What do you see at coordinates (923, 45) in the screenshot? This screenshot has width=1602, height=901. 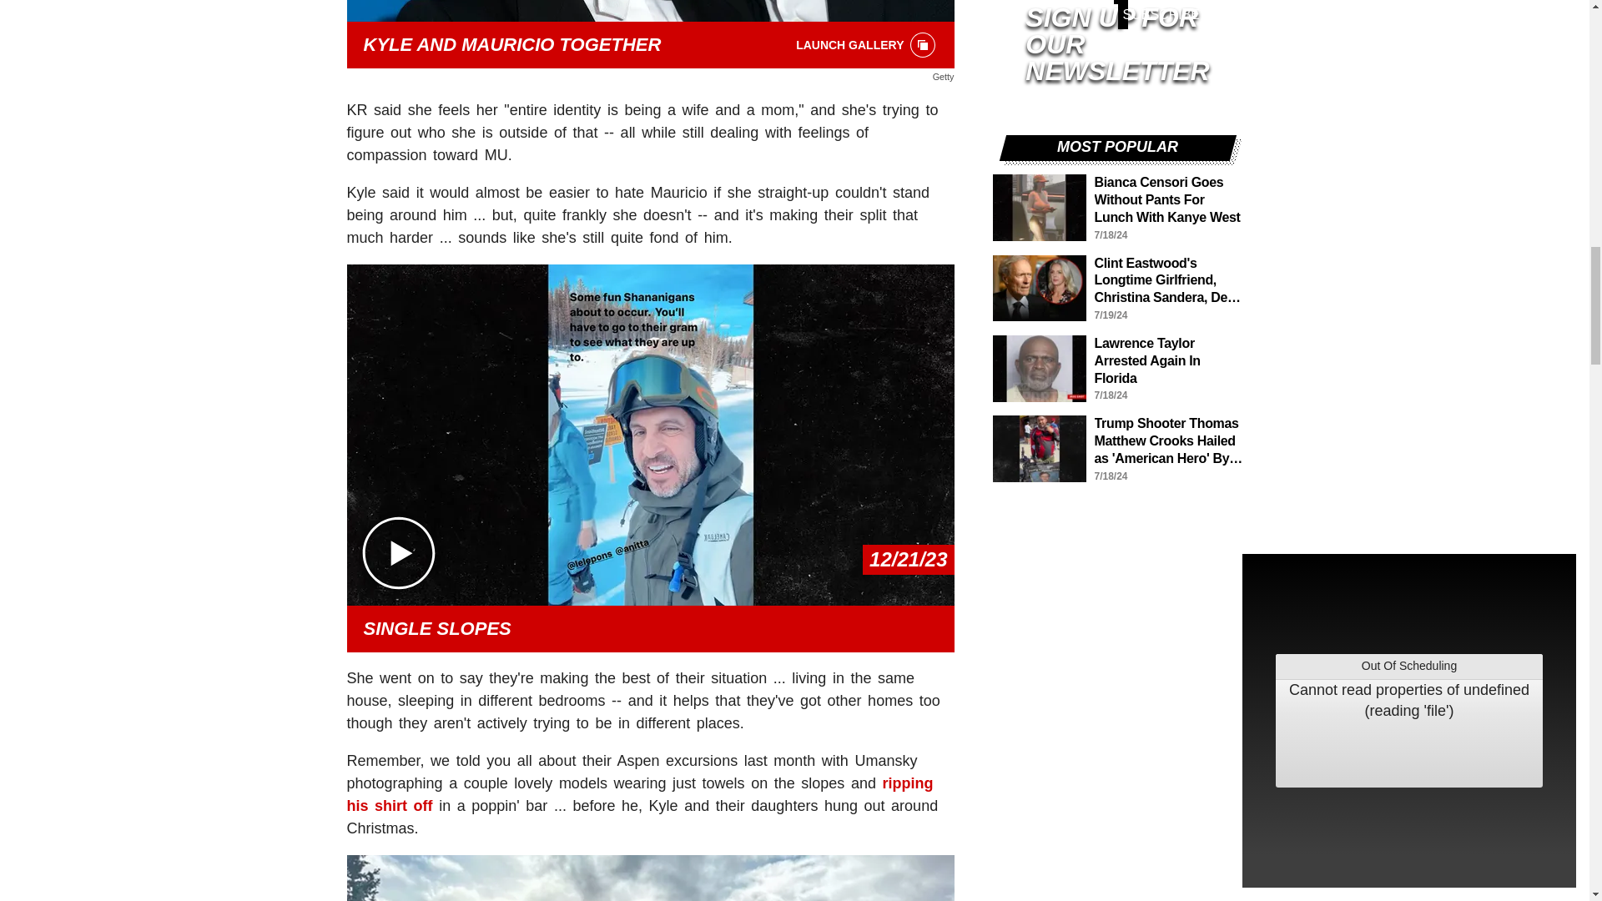 I see `GALLERY` at bounding box center [923, 45].